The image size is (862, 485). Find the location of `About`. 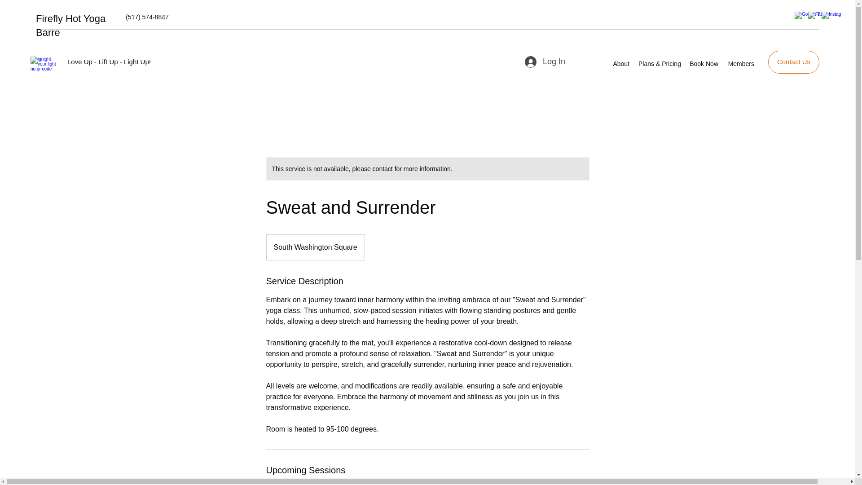

About is located at coordinates (620, 64).